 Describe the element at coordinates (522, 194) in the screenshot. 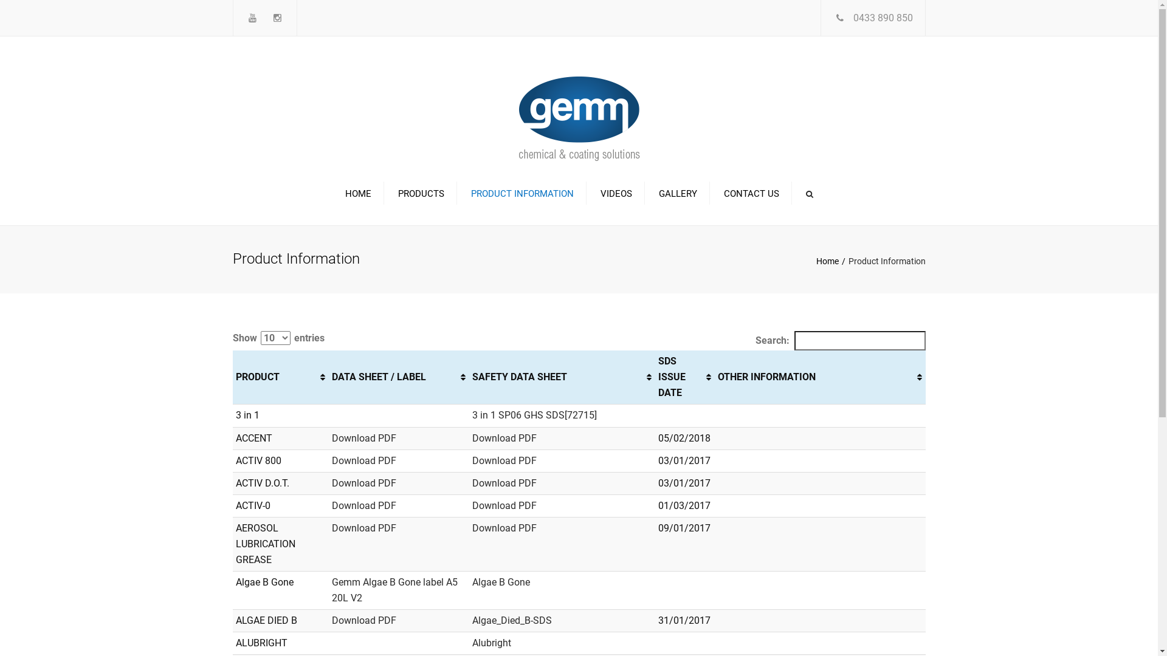

I see `PRODUCT INFORMATION` at that location.